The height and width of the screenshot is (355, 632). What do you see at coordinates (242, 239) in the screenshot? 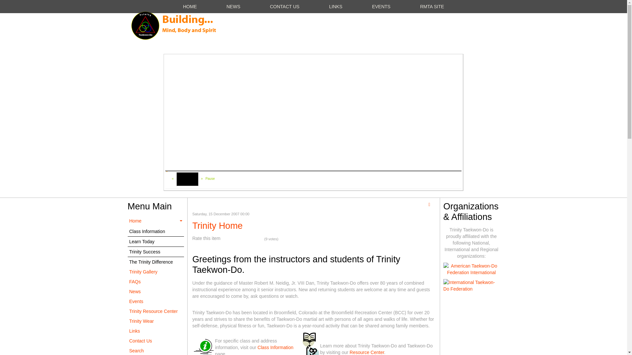
I see `5` at bounding box center [242, 239].